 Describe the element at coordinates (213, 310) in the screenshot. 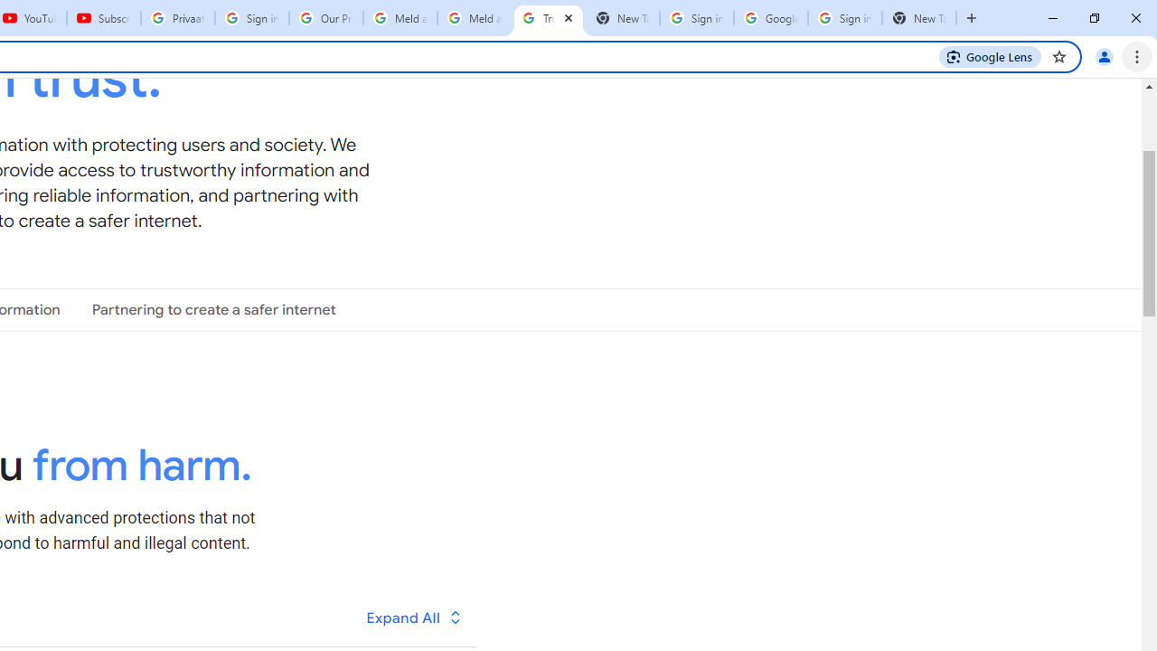

I see `Partnering to create a safer internet` at that location.